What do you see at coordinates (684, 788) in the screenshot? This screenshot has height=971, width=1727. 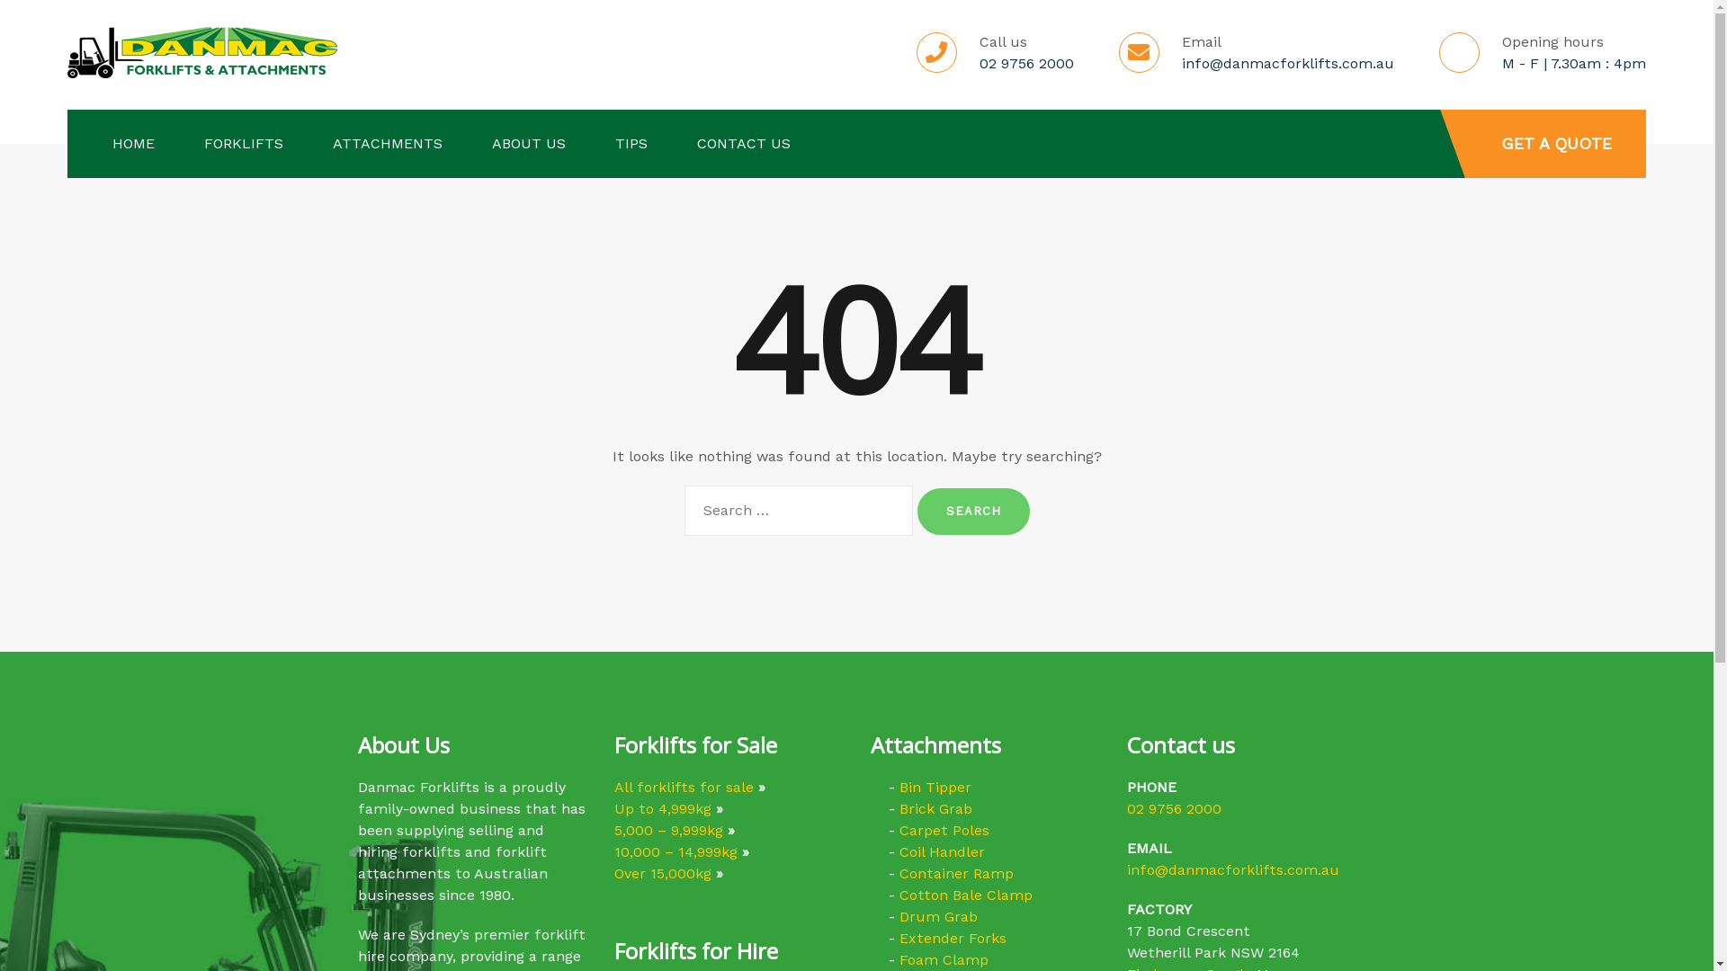 I see `All forklifts for sale` at bounding box center [684, 788].